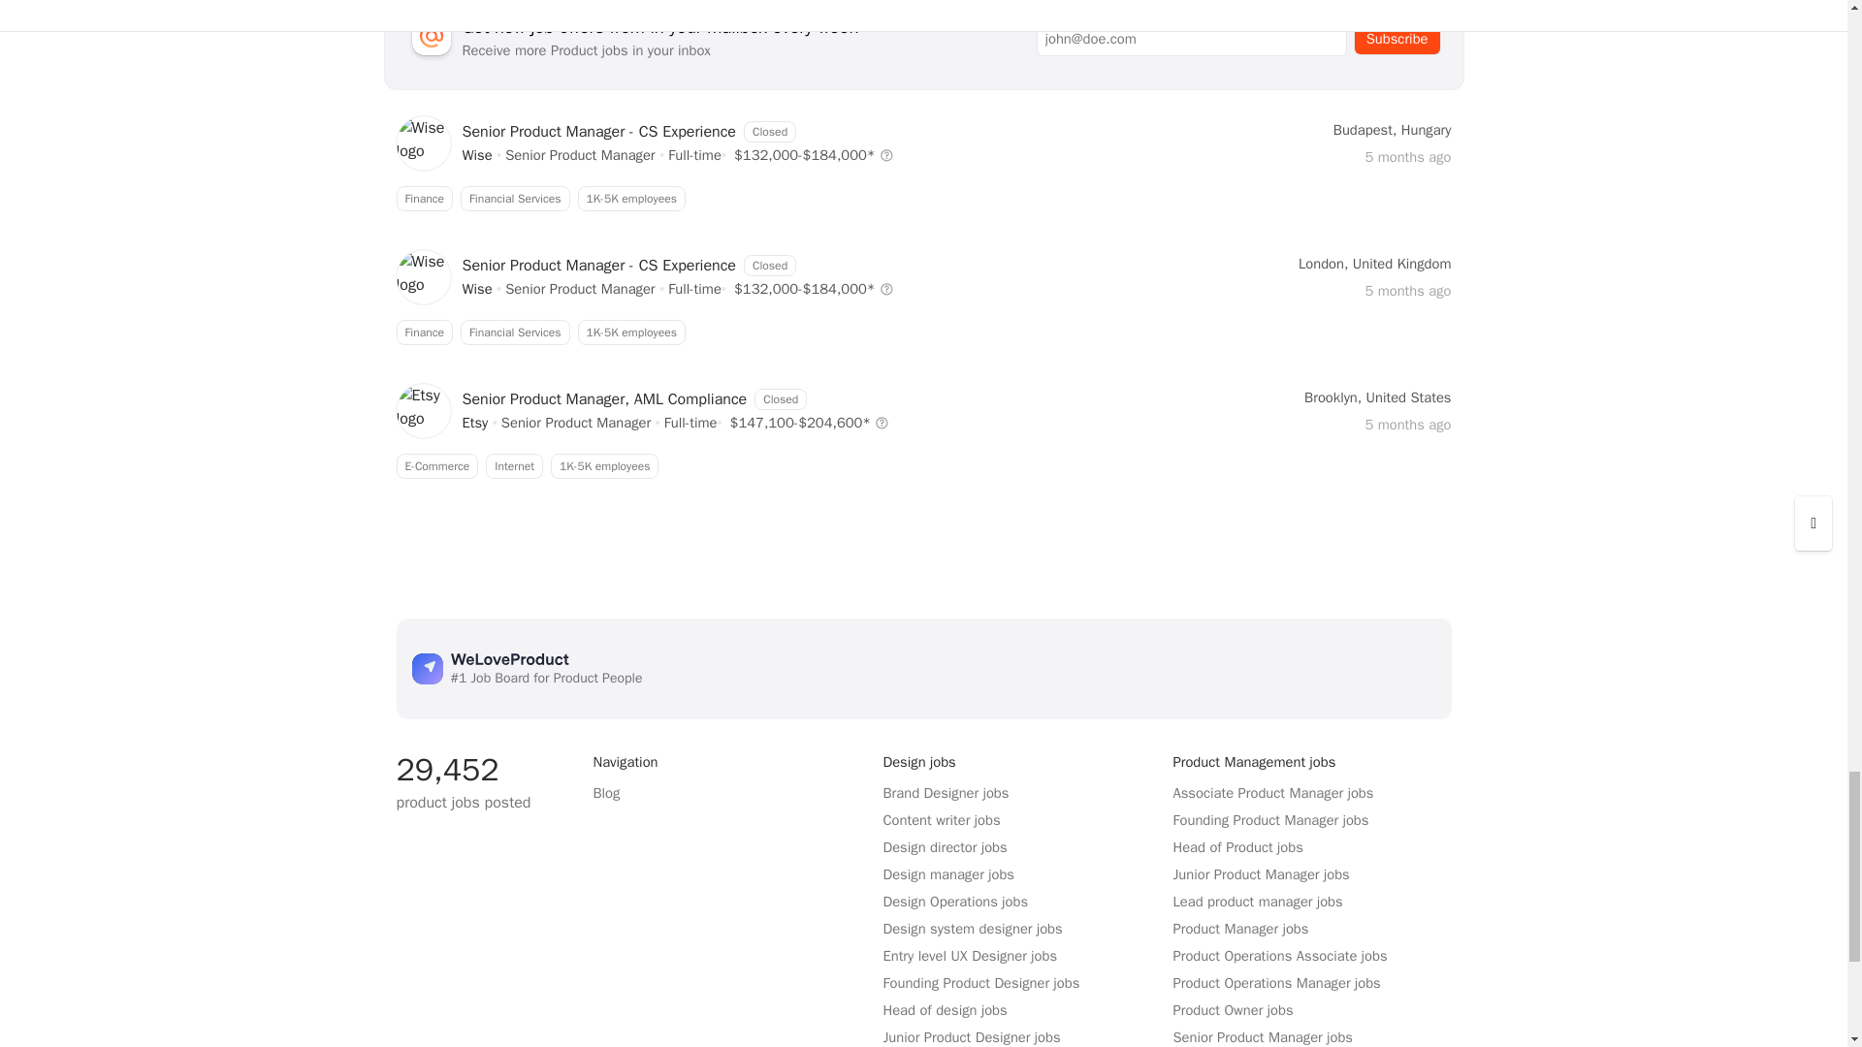 The width and height of the screenshot is (1862, 1047). I want to click on Senior Product Manager jobs, so click(922, 199).